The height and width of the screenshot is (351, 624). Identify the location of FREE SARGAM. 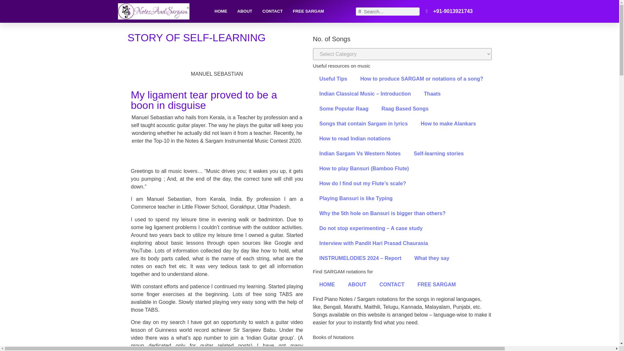
(308, 11).